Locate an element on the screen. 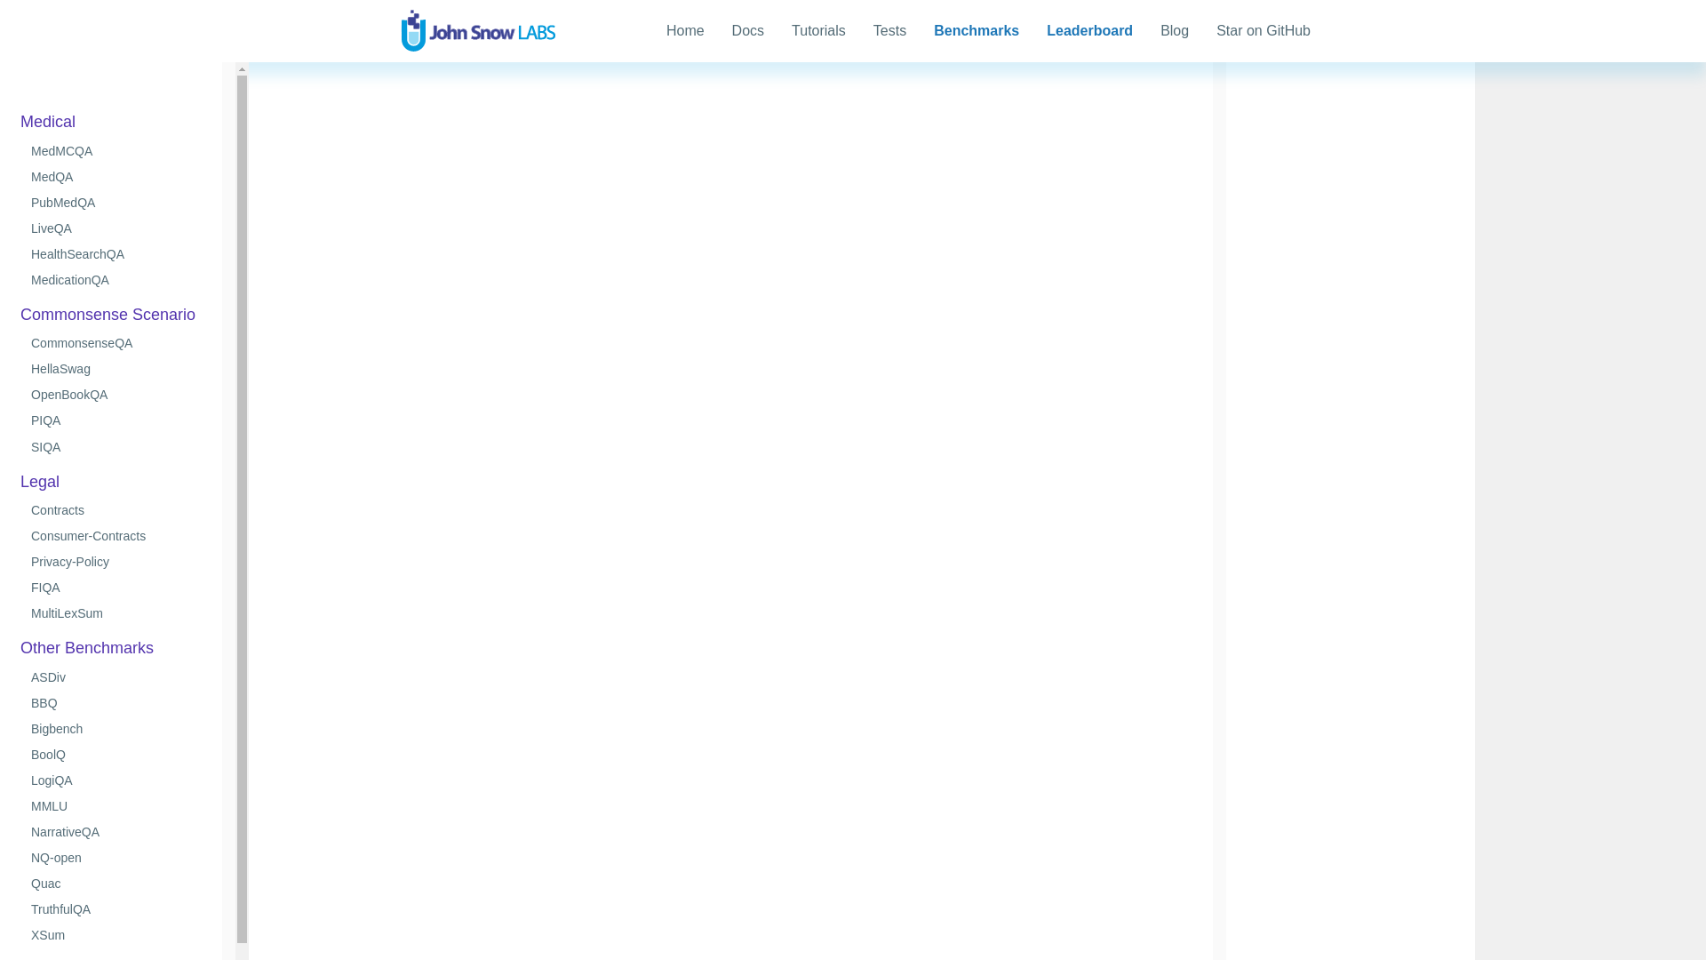 Image resolution: width=1706 pixels, height=960 pixels. Bigbench is located at coordinates (52, 729).